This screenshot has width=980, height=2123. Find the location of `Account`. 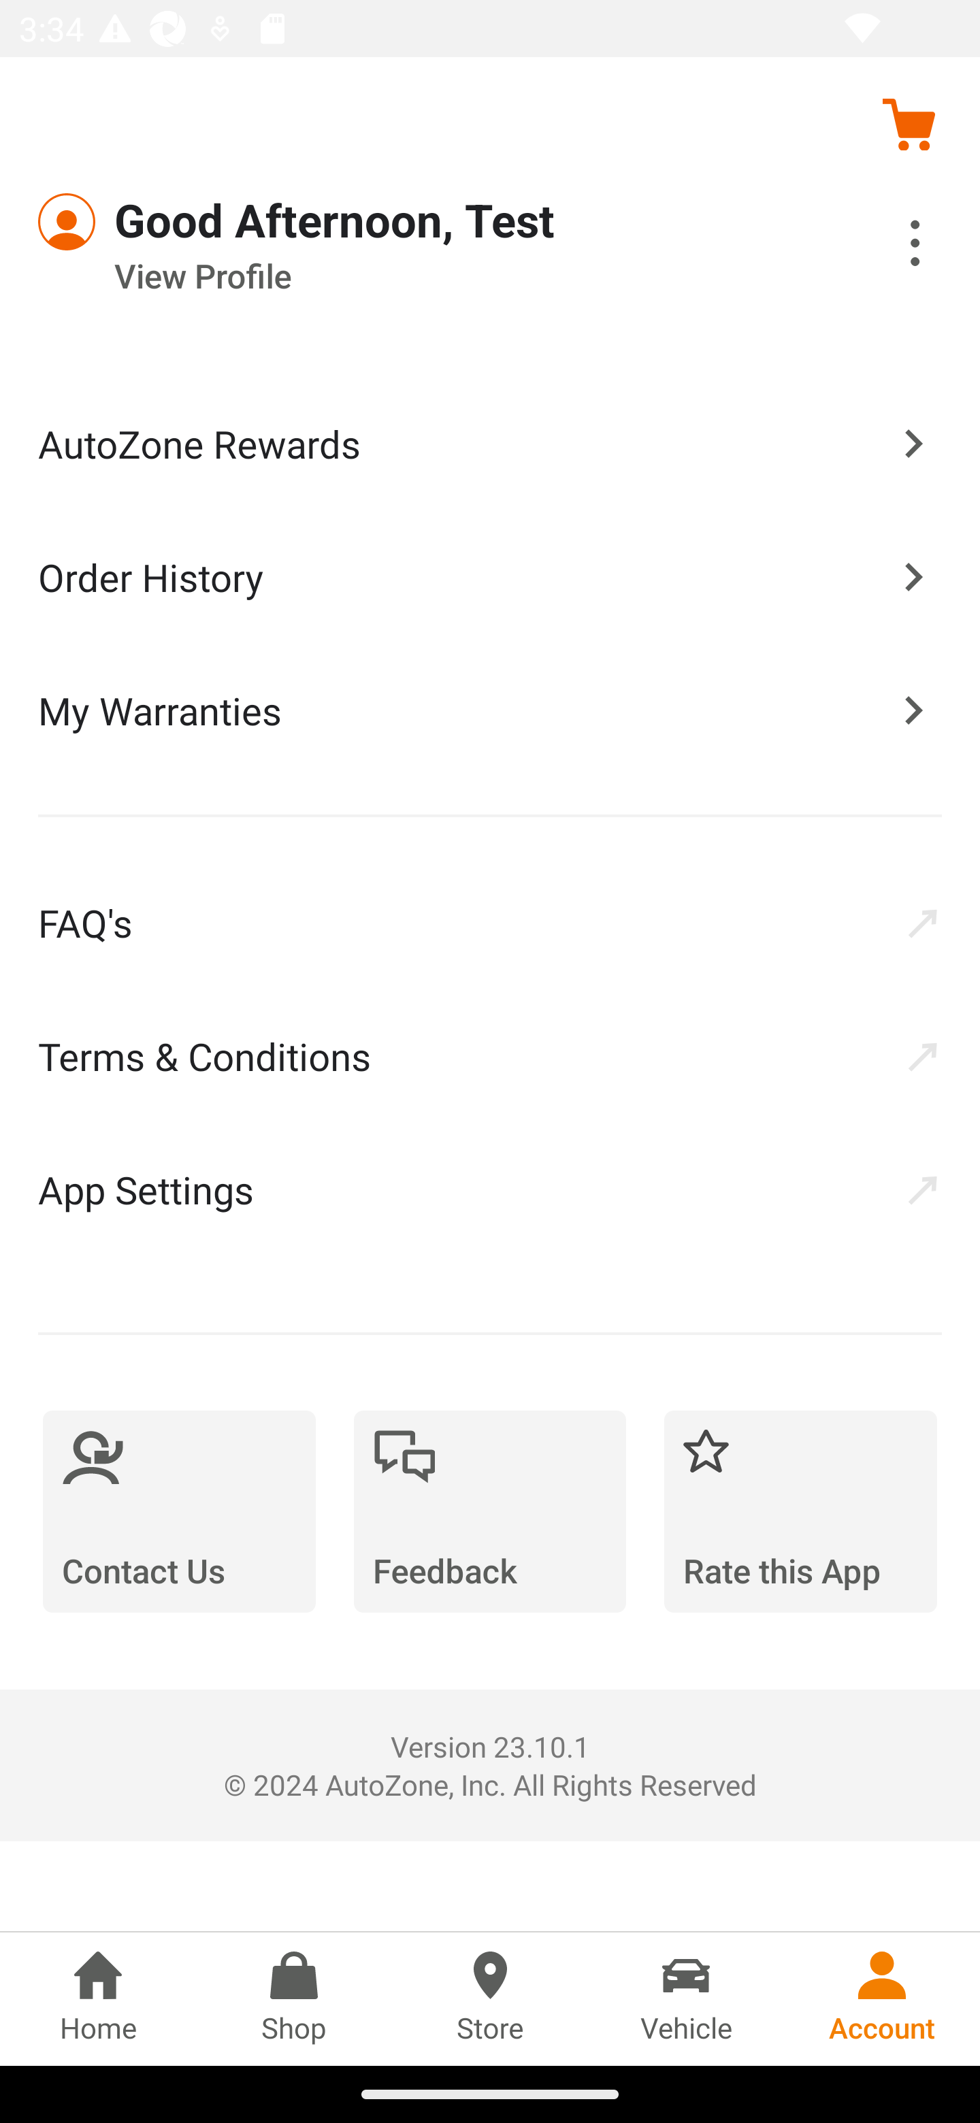

Account is located at coordinates (882, 1998).